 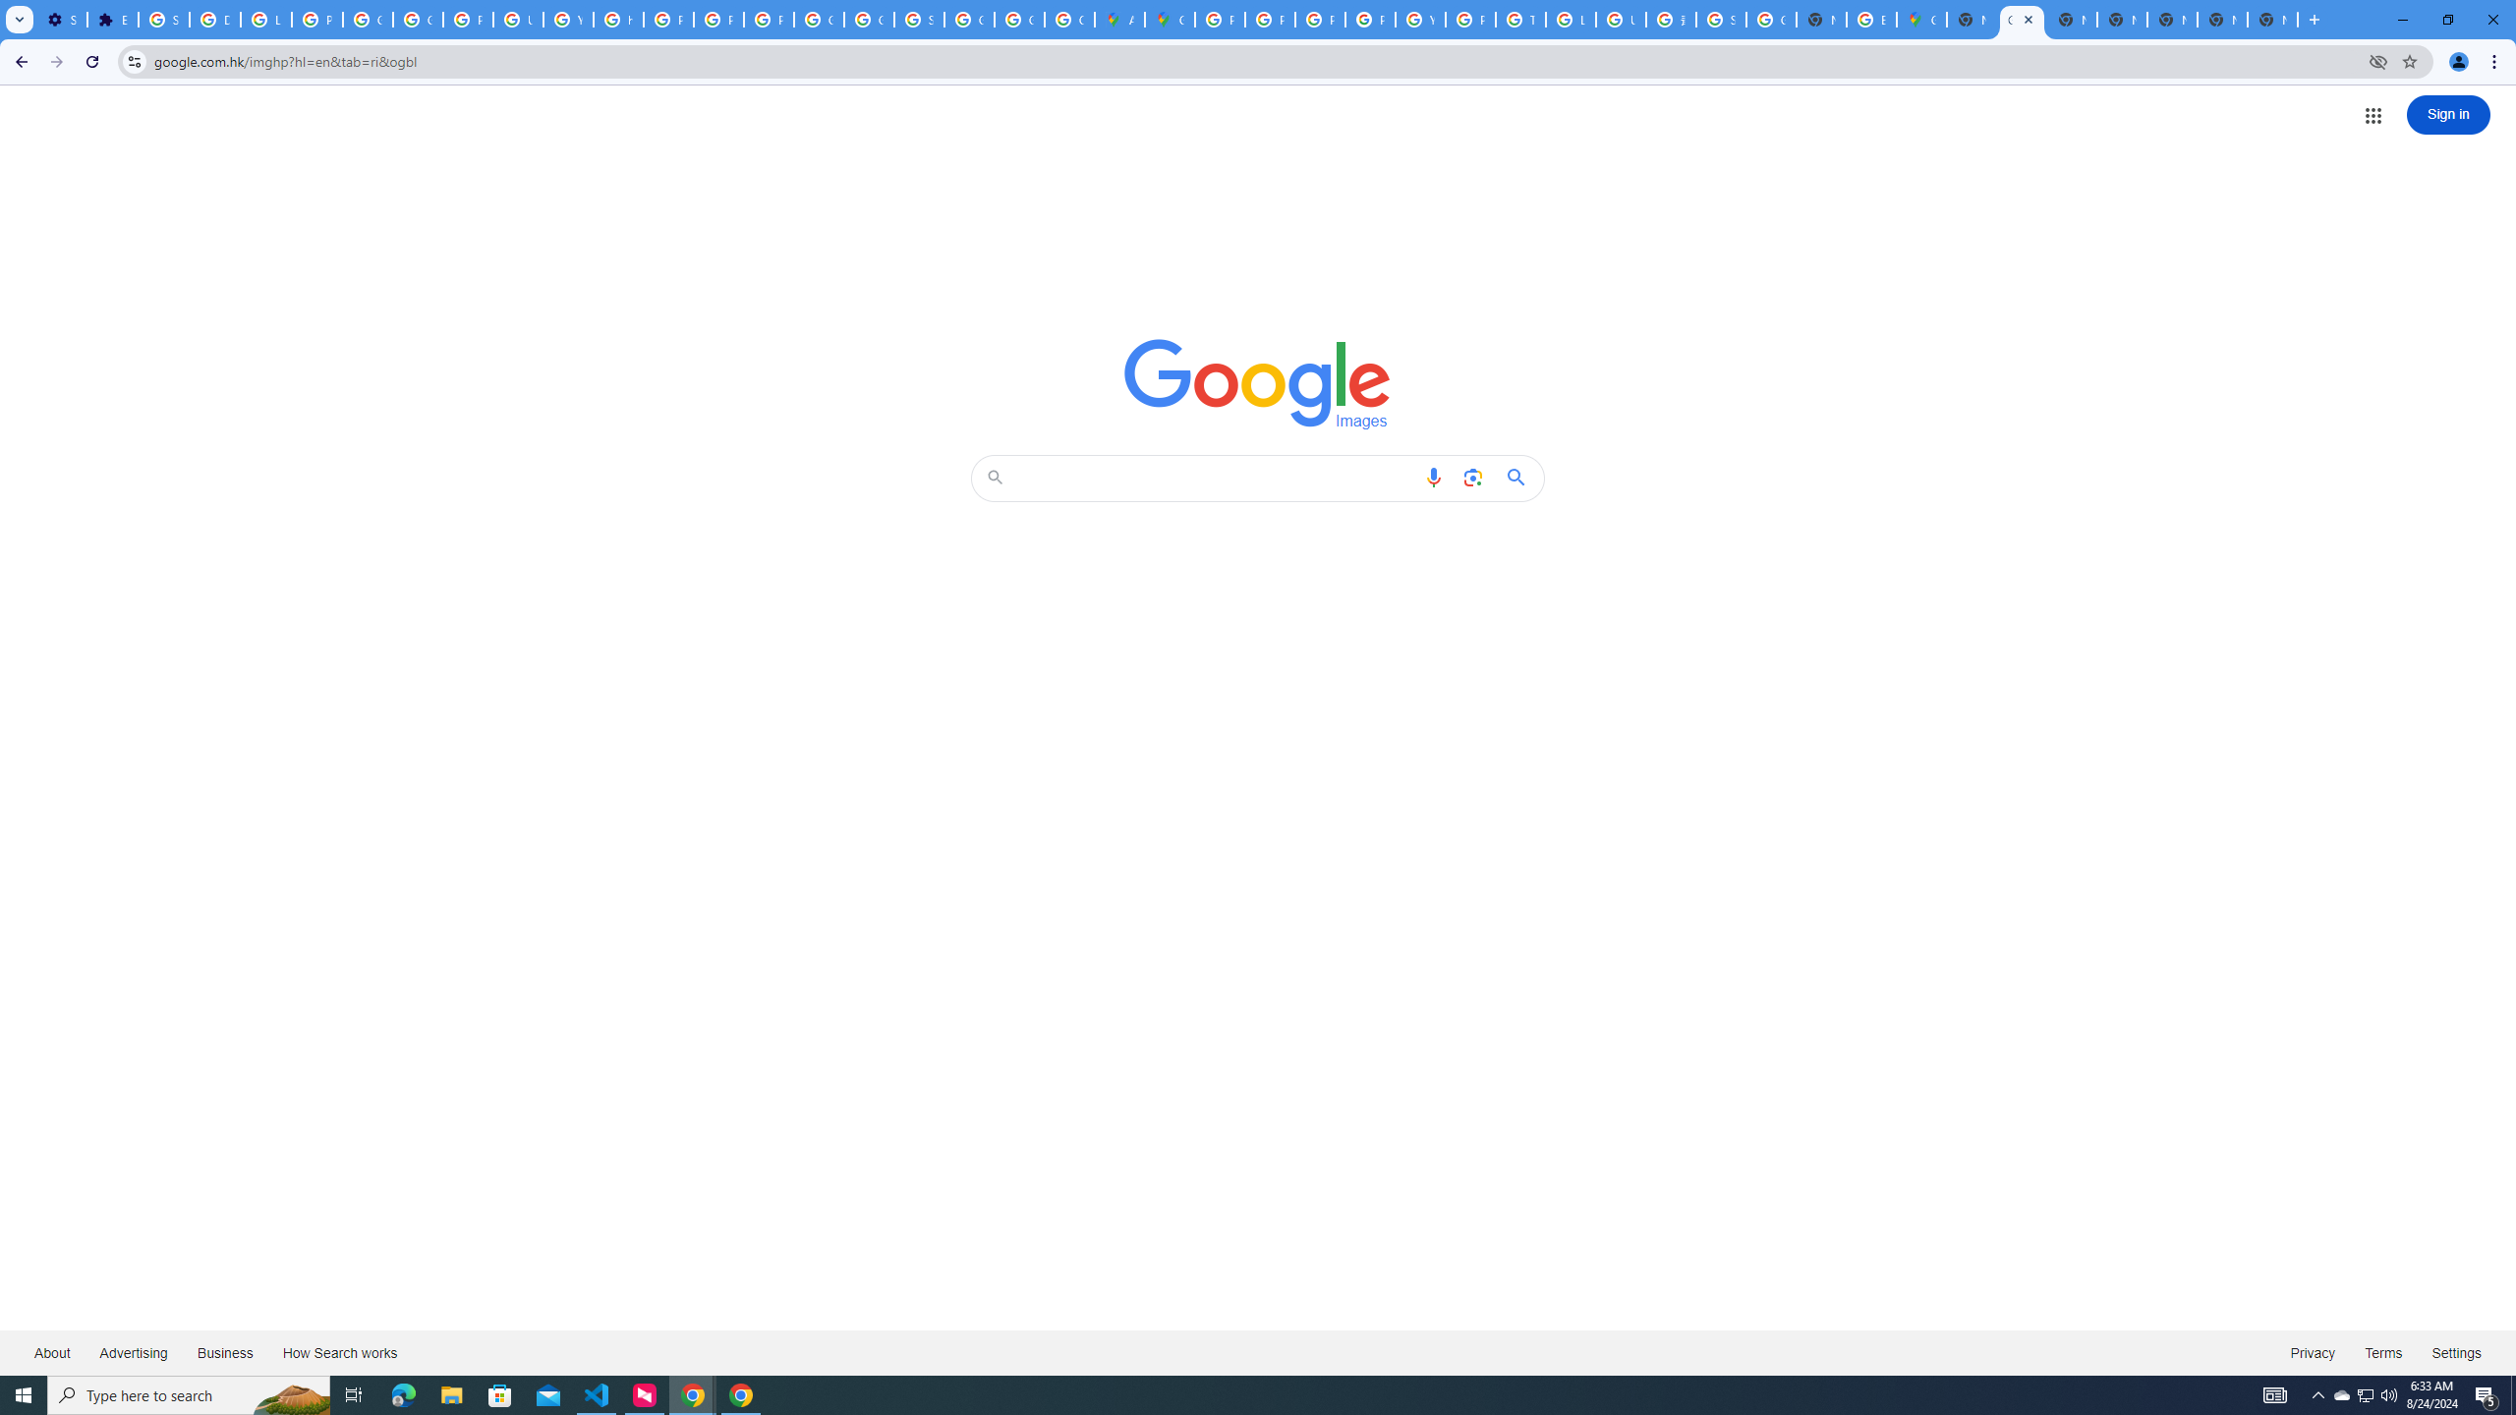 I want to click on YouTube, so click(x=566, y=20).